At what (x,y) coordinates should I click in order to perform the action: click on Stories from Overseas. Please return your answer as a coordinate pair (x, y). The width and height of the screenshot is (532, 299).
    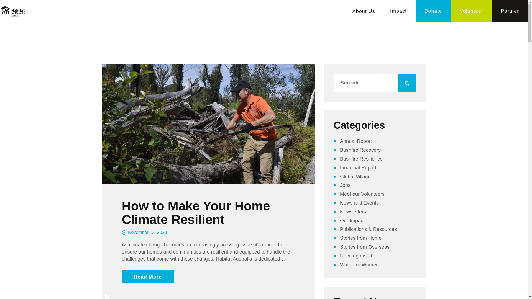
    Looking at the image, I should click on (365, 247).